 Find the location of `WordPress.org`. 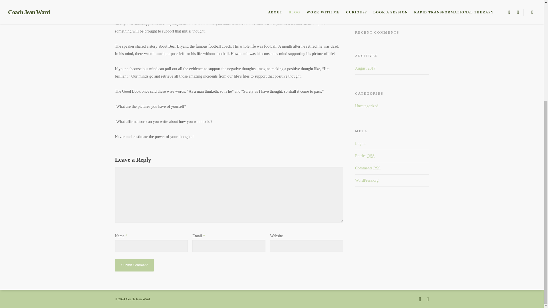

WordPress.org is located at coordinates (367, 180).